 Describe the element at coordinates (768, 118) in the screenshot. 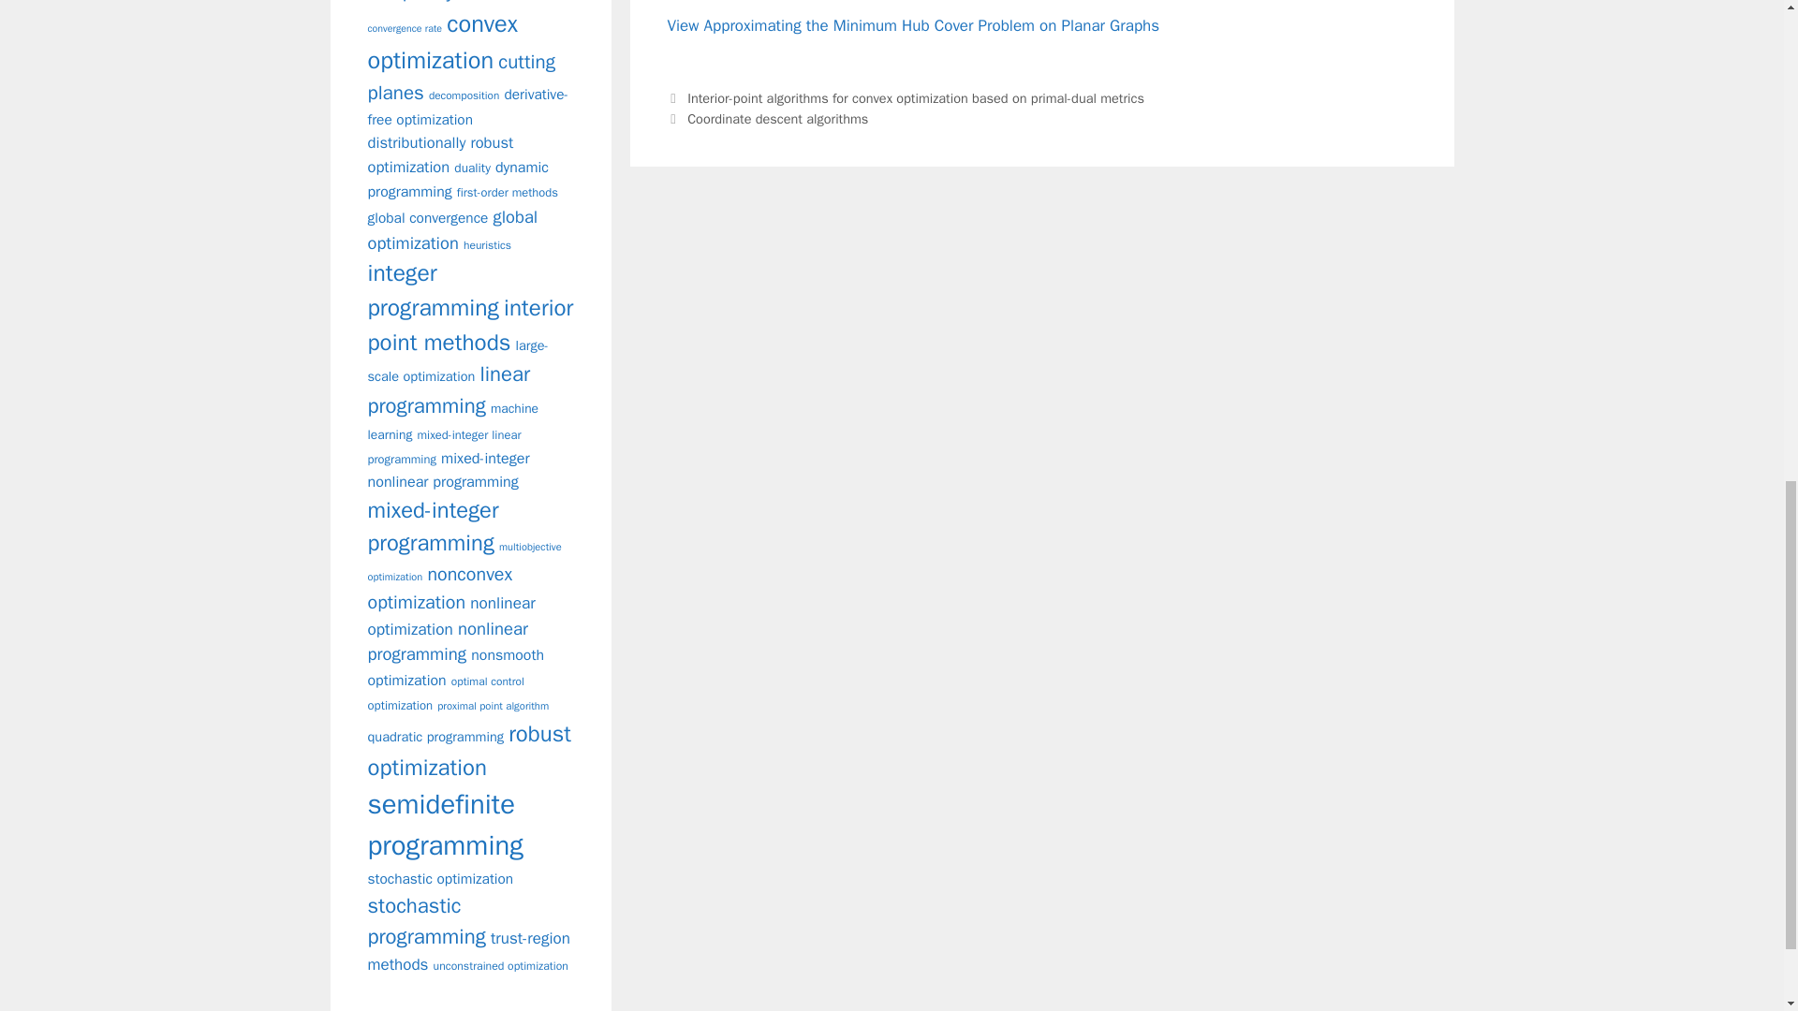

I see `Next` at that location.